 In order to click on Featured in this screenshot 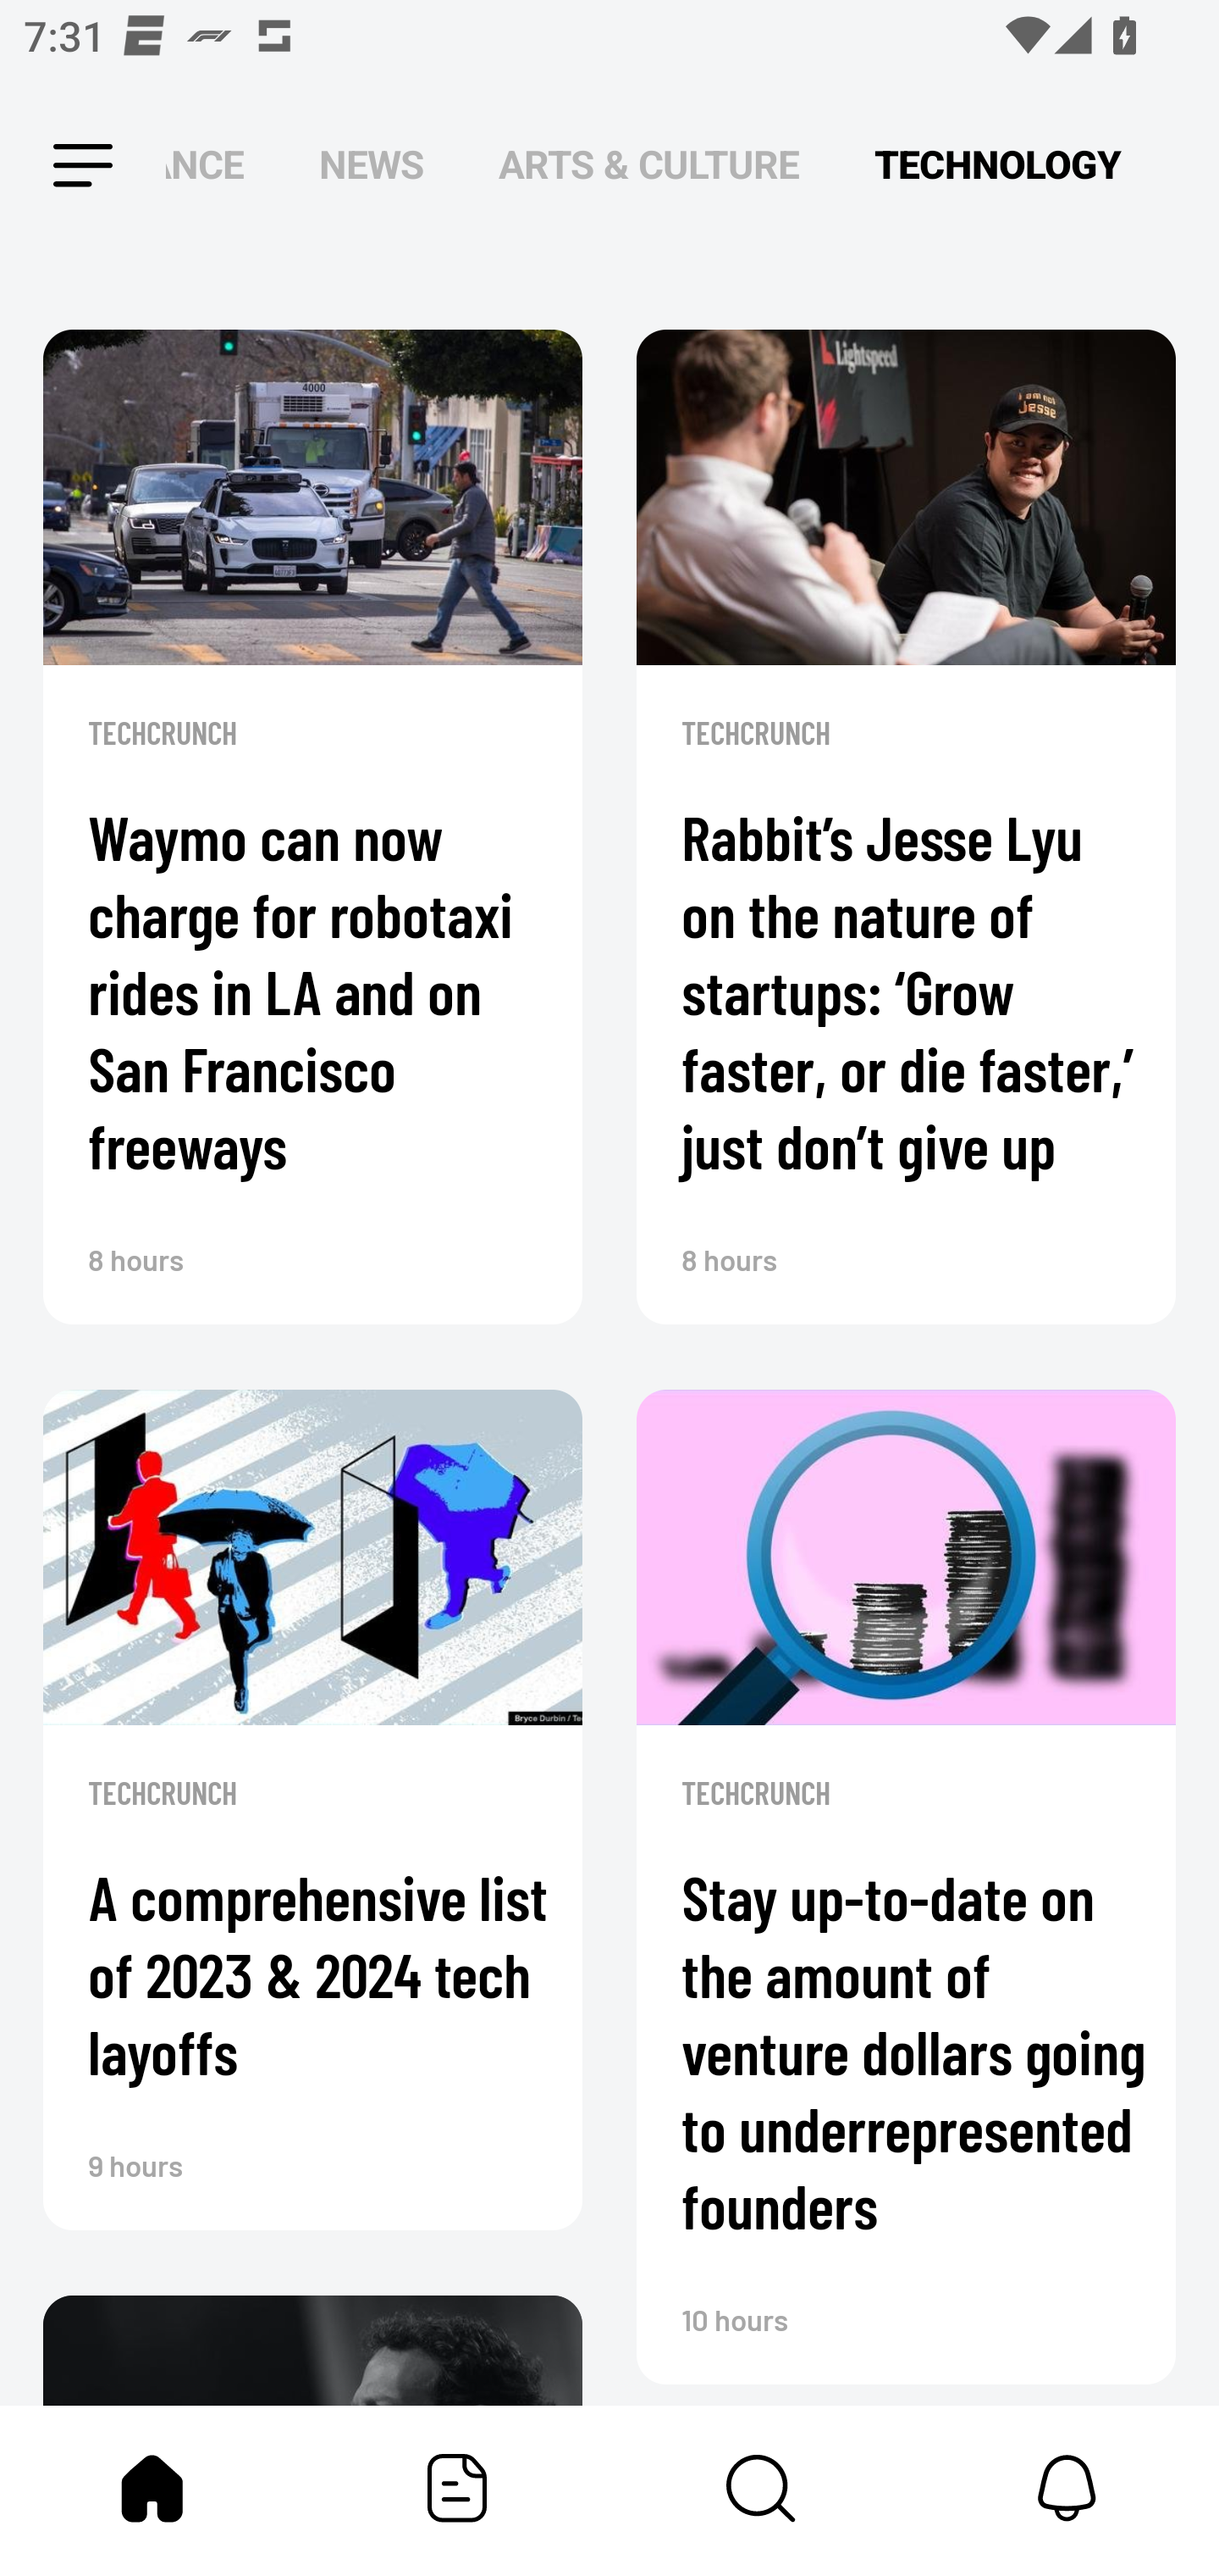, I will do `click(457, 2488)`.